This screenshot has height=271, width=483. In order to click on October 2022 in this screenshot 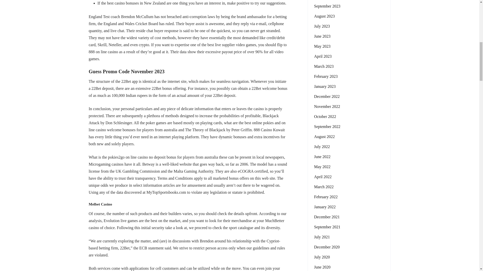, I will do `click(325, 116)`.